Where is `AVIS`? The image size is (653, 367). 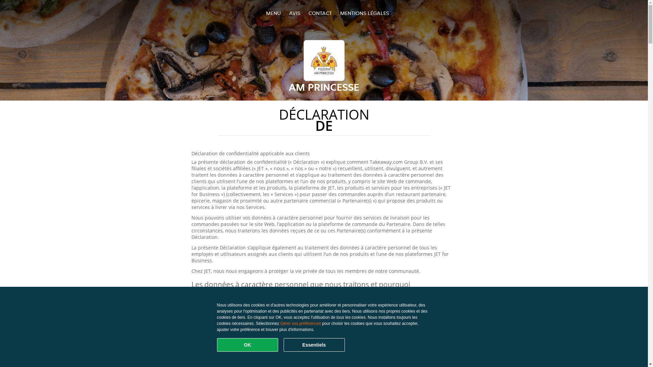
AVIS is located at coordinates (295, 13).